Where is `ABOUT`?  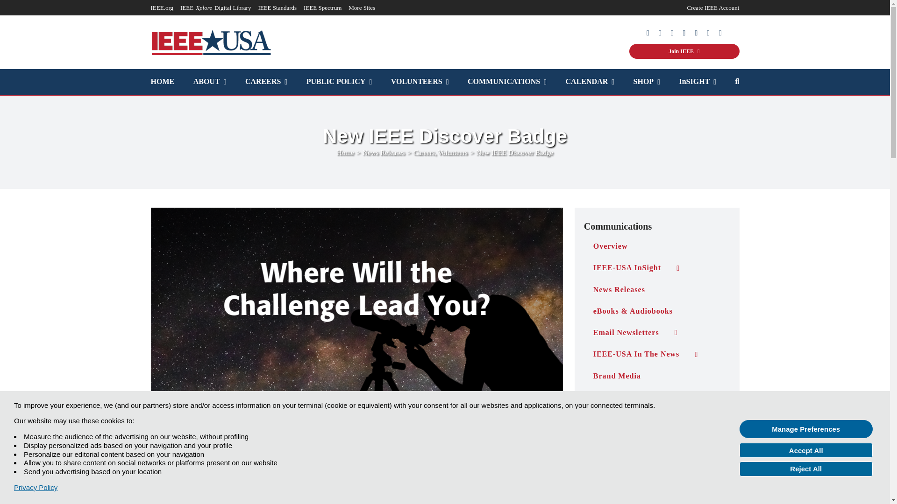
ABOUT is located at coordinates (210, 82).